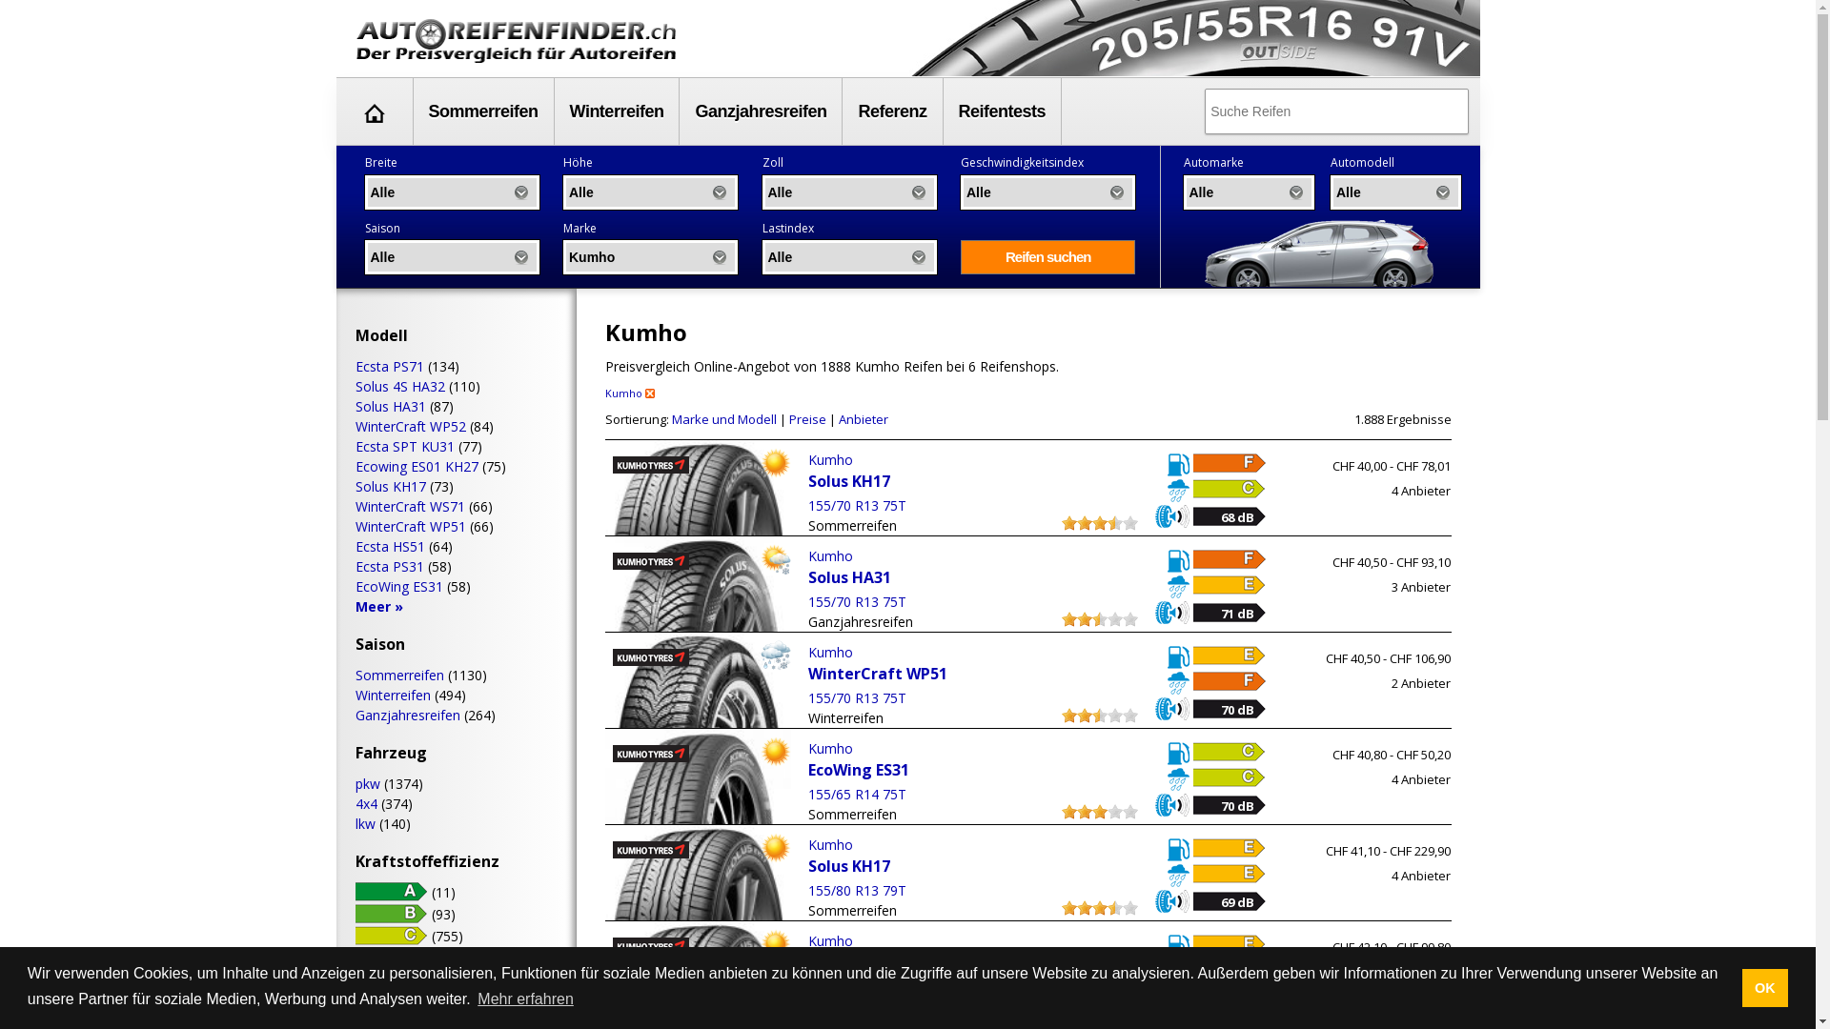 The image size is (1830, 1029). Describe the element at coordinates (517, 41) in the screenshot. I see `Autoreifenfinder` at that location.